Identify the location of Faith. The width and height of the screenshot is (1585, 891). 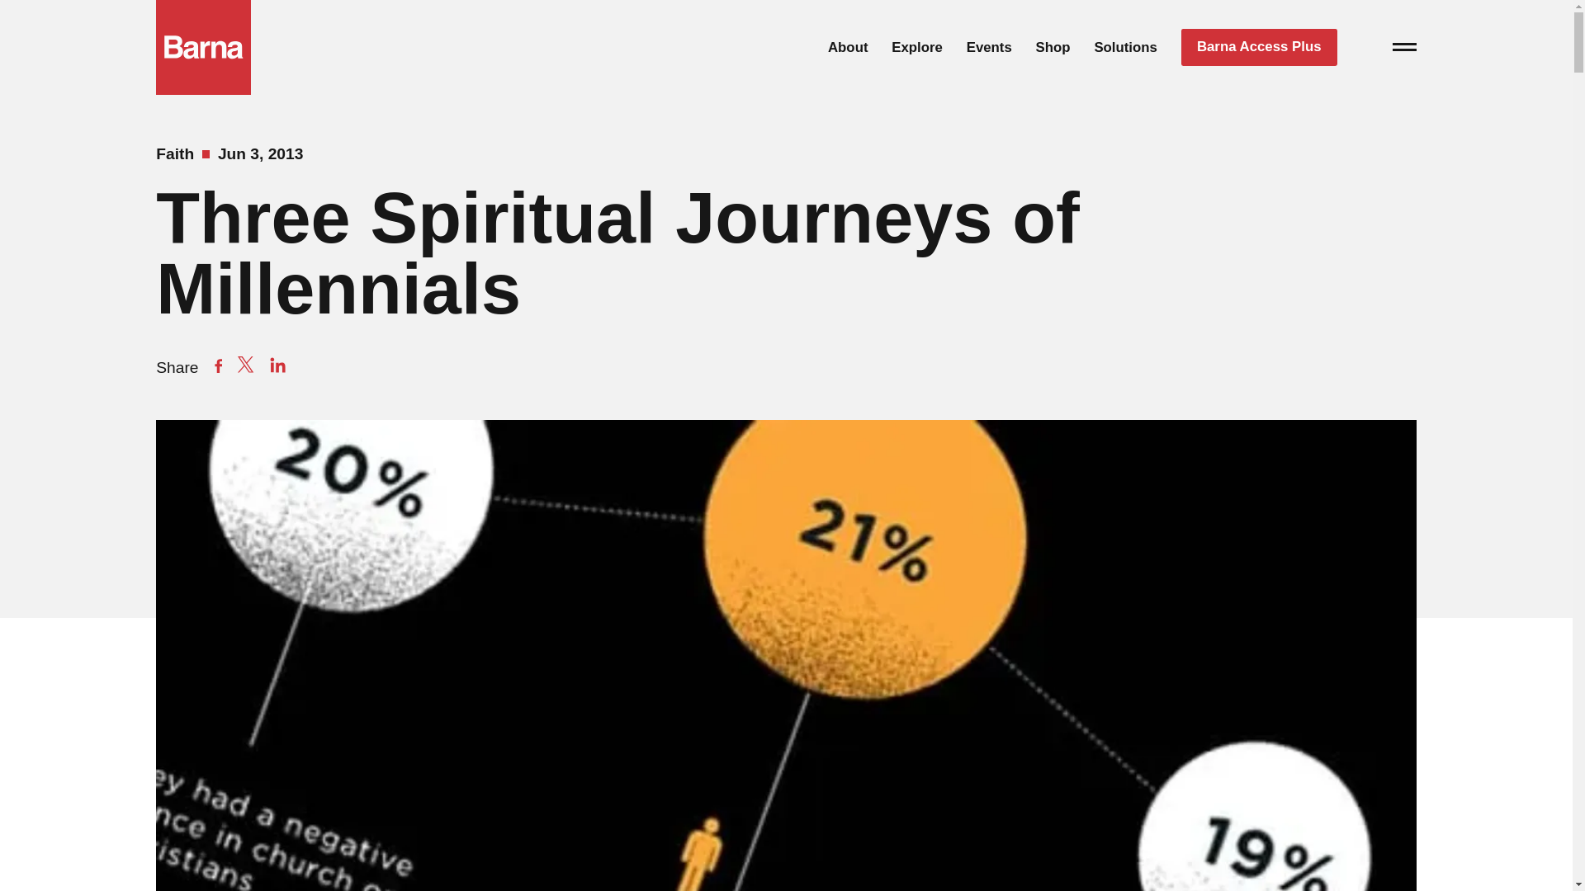
(174, 153).